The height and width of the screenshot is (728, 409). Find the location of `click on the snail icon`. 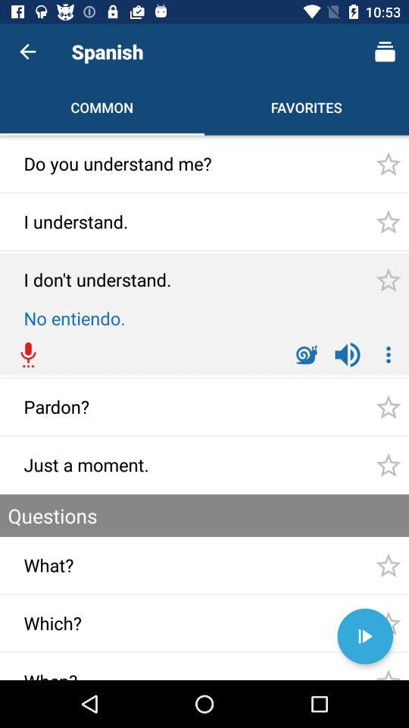

click on the snail icon is located at coordinates (306, 355).